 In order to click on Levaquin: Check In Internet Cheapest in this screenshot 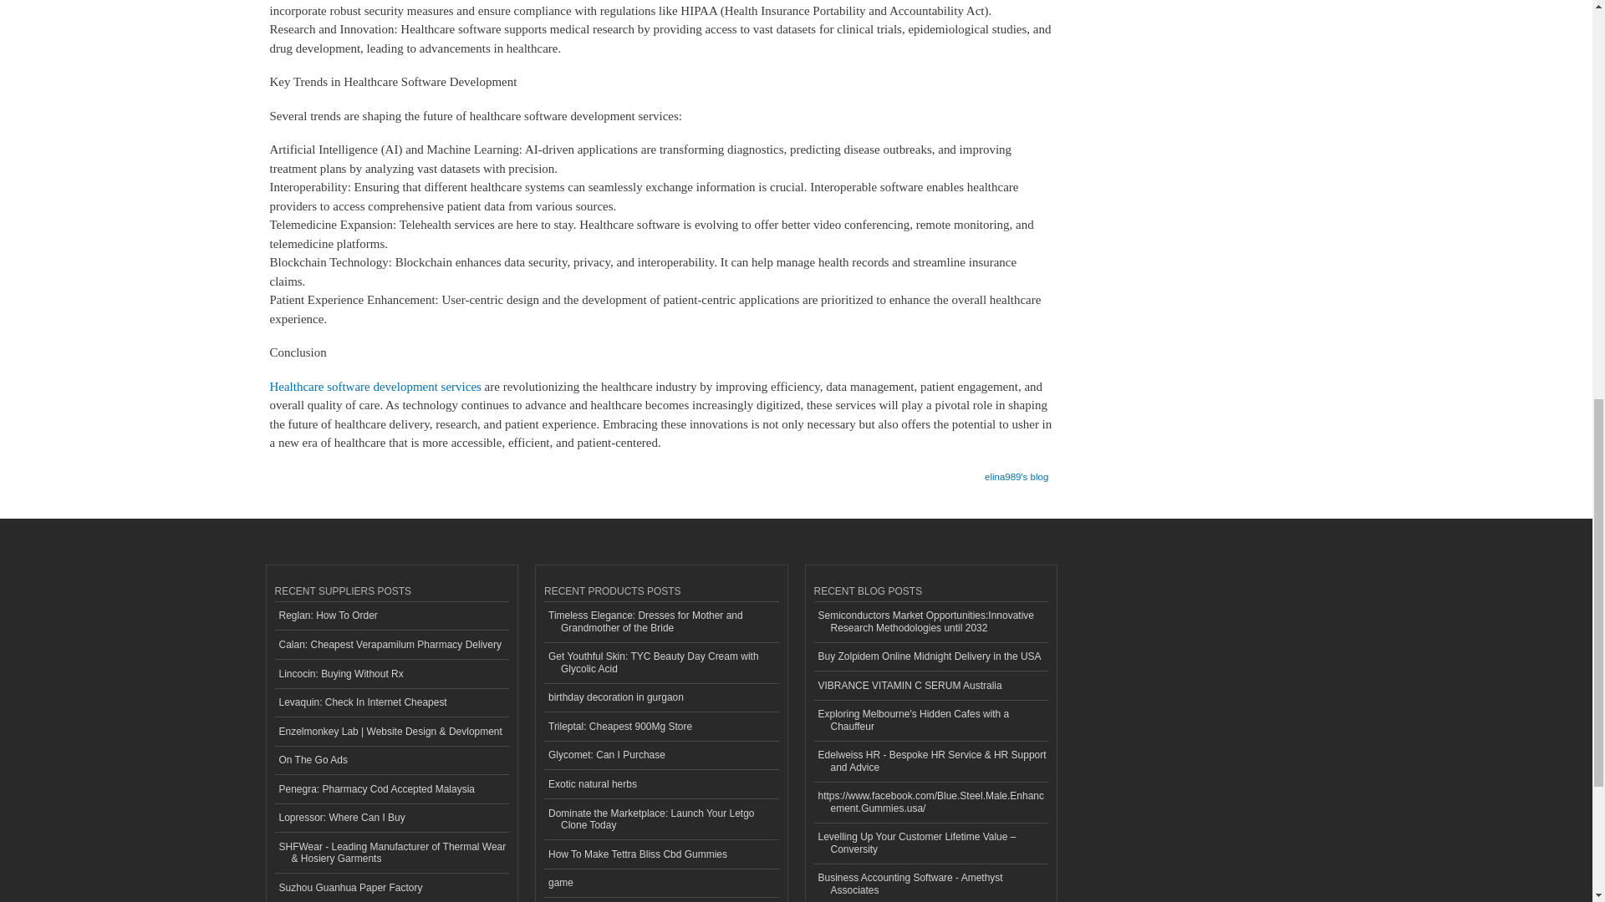, I will do `click(391, 702)`.